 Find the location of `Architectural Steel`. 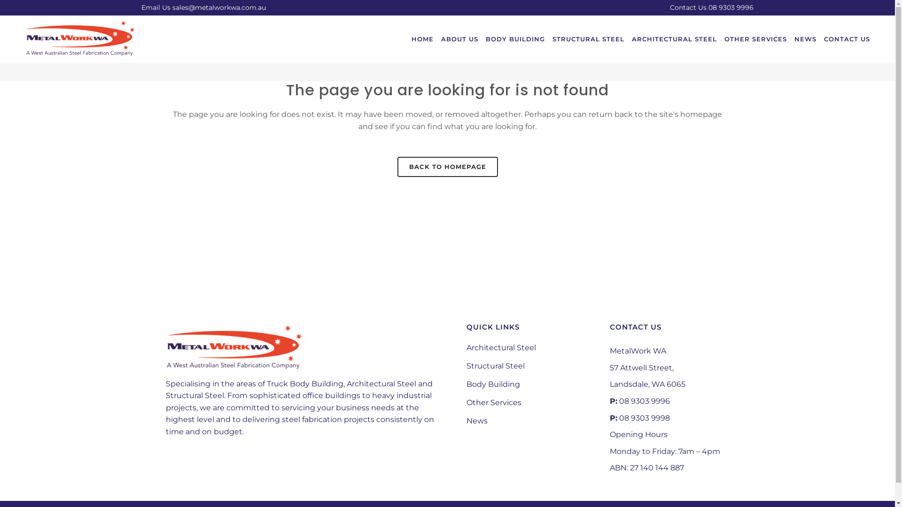

Architectural Steel is located at coordinates (529, 348).